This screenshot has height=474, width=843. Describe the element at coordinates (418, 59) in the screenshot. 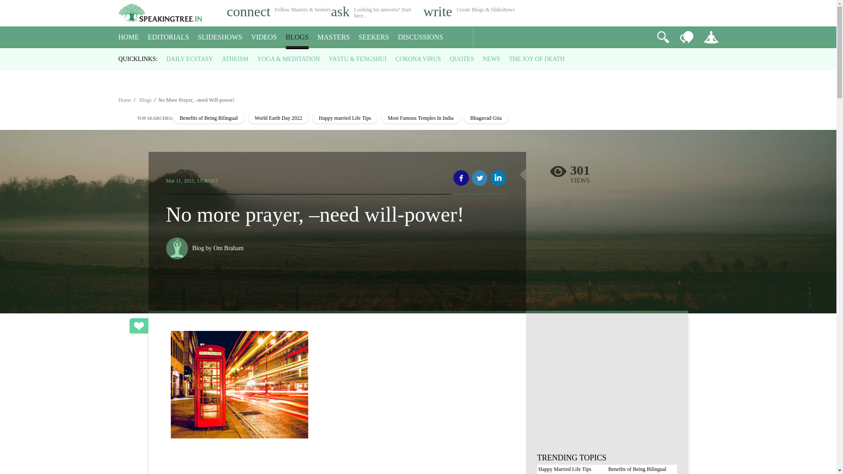

I see `CORONA VIRUS` at that location.